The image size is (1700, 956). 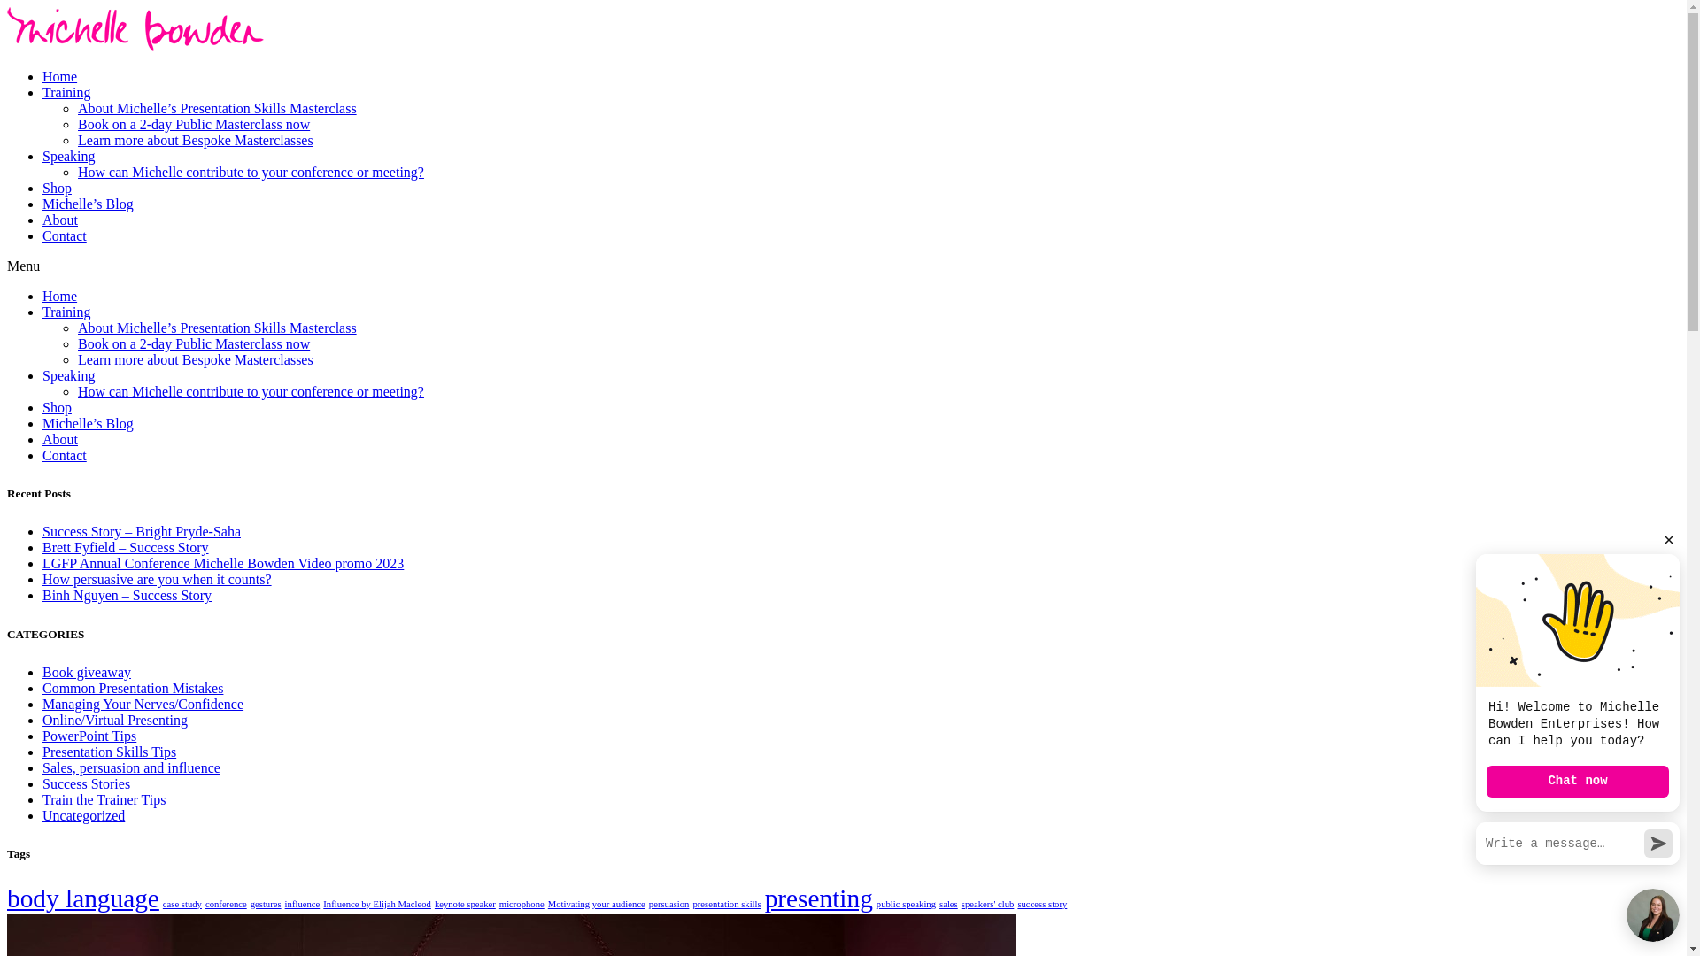 What do you see at coordinates (60, 296) in the screenshot?
I see `Home` at bounding box center [60, 296].